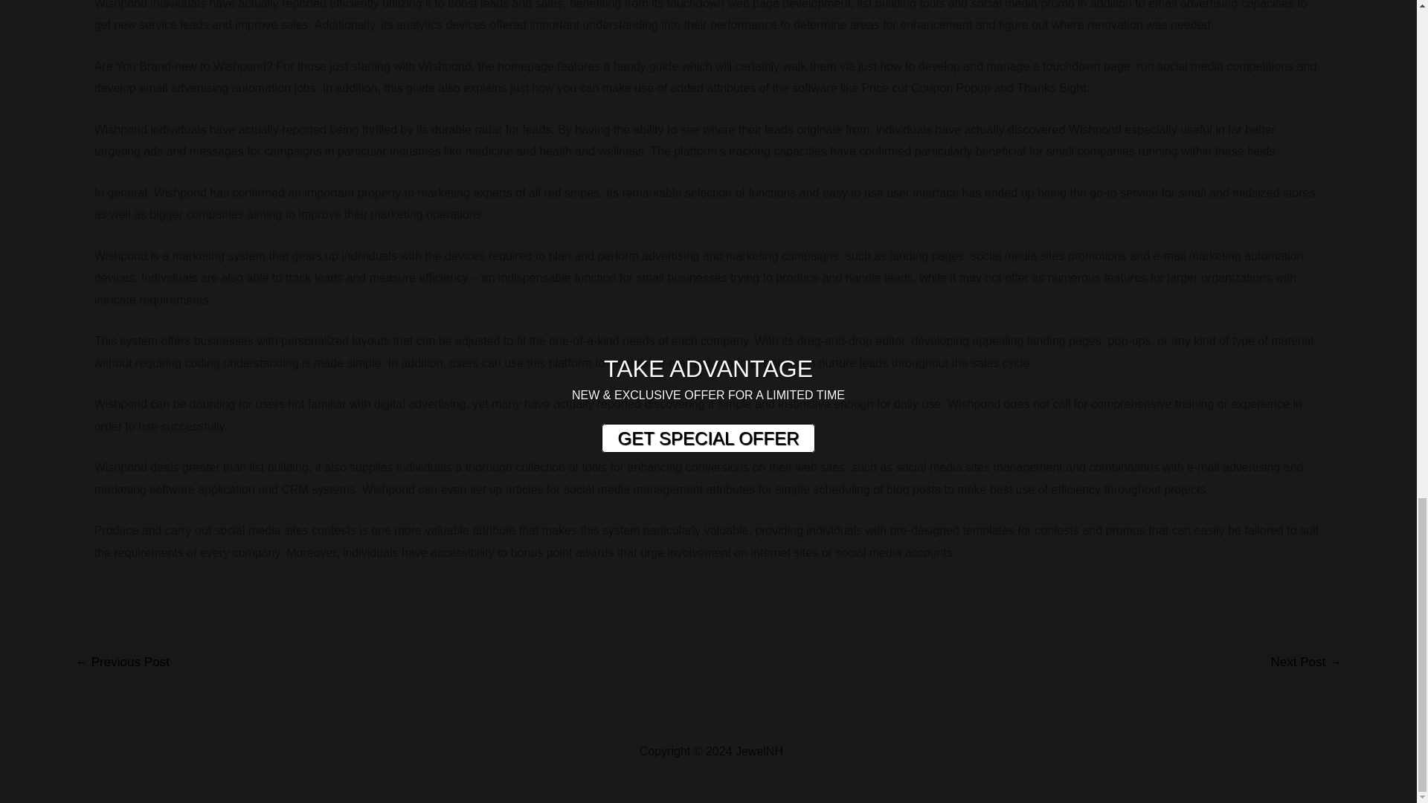  Describe the element at coordinates (808, 751) in the screenshot. I see `Sitemap` at that location.